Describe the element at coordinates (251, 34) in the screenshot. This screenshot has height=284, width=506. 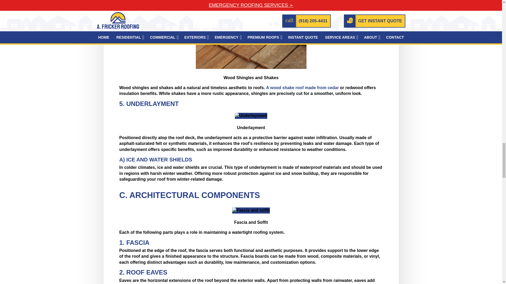
I see `Roofing Terms` at that location.